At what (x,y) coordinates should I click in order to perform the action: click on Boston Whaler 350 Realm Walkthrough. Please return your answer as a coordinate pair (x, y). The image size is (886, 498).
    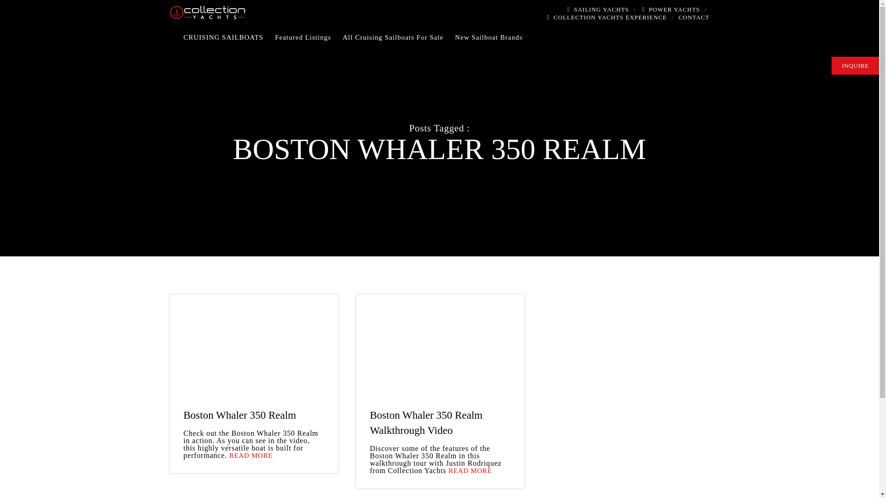
    Looking at the image, I should click on (440, 342).